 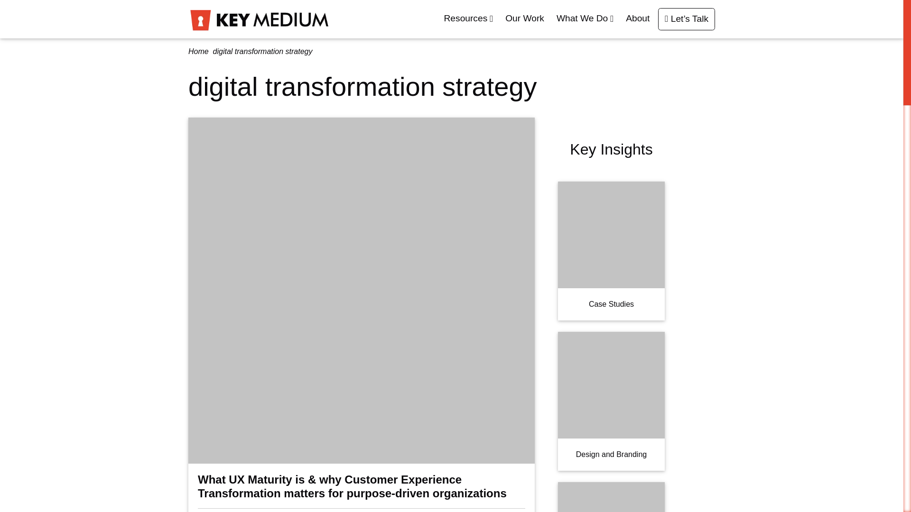 What do you see at coordinates (527, 18) in the screenshot?
I see `Our Work` at bounding box center [527, 18].